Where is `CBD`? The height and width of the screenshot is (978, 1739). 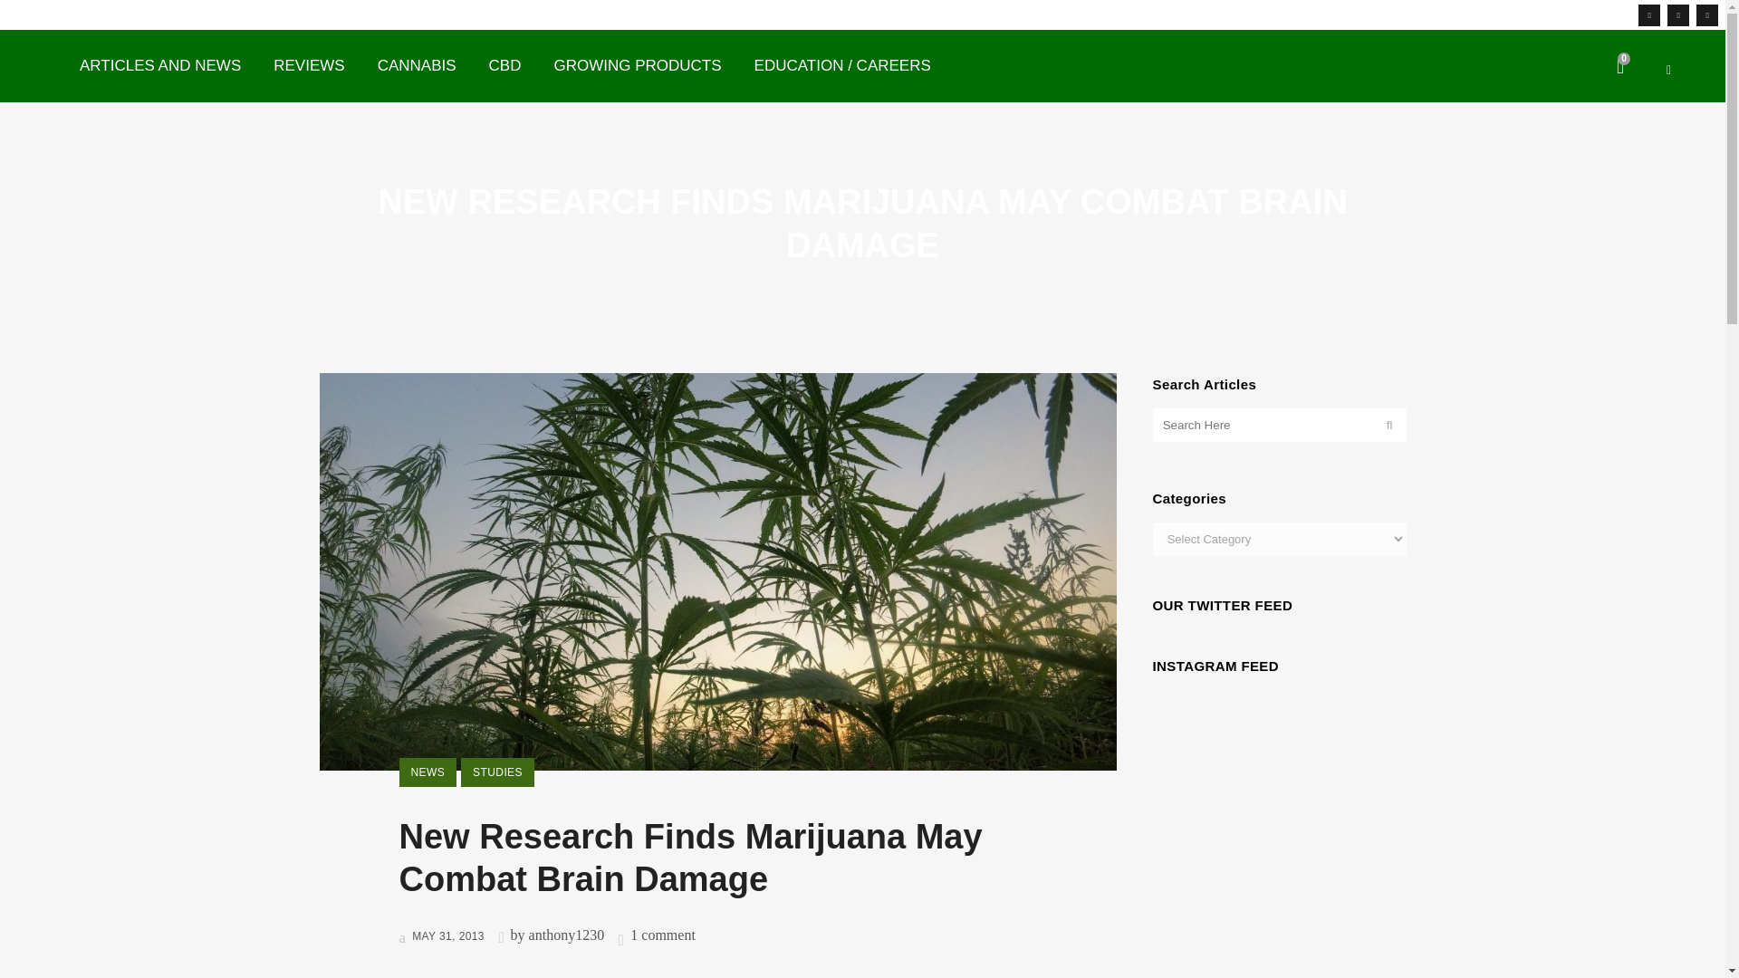 CBD is located at coordinates (505, 66).